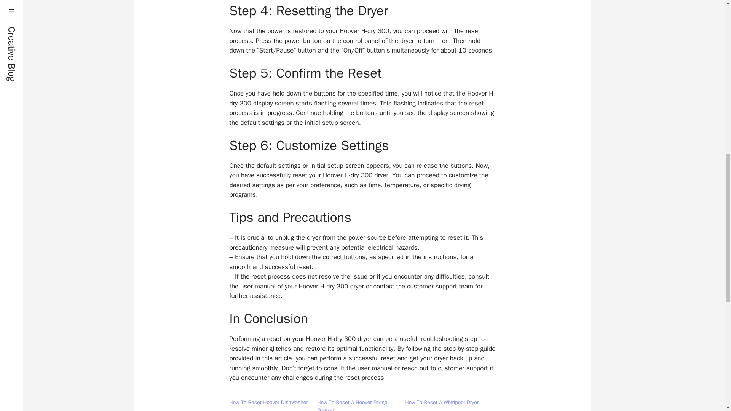 The width and height of the screenshot is (731, 411). Describe the element at coordinates (268, 402) in the screenshot. I see `How To Reset Hoover Dishwasher` at that location.